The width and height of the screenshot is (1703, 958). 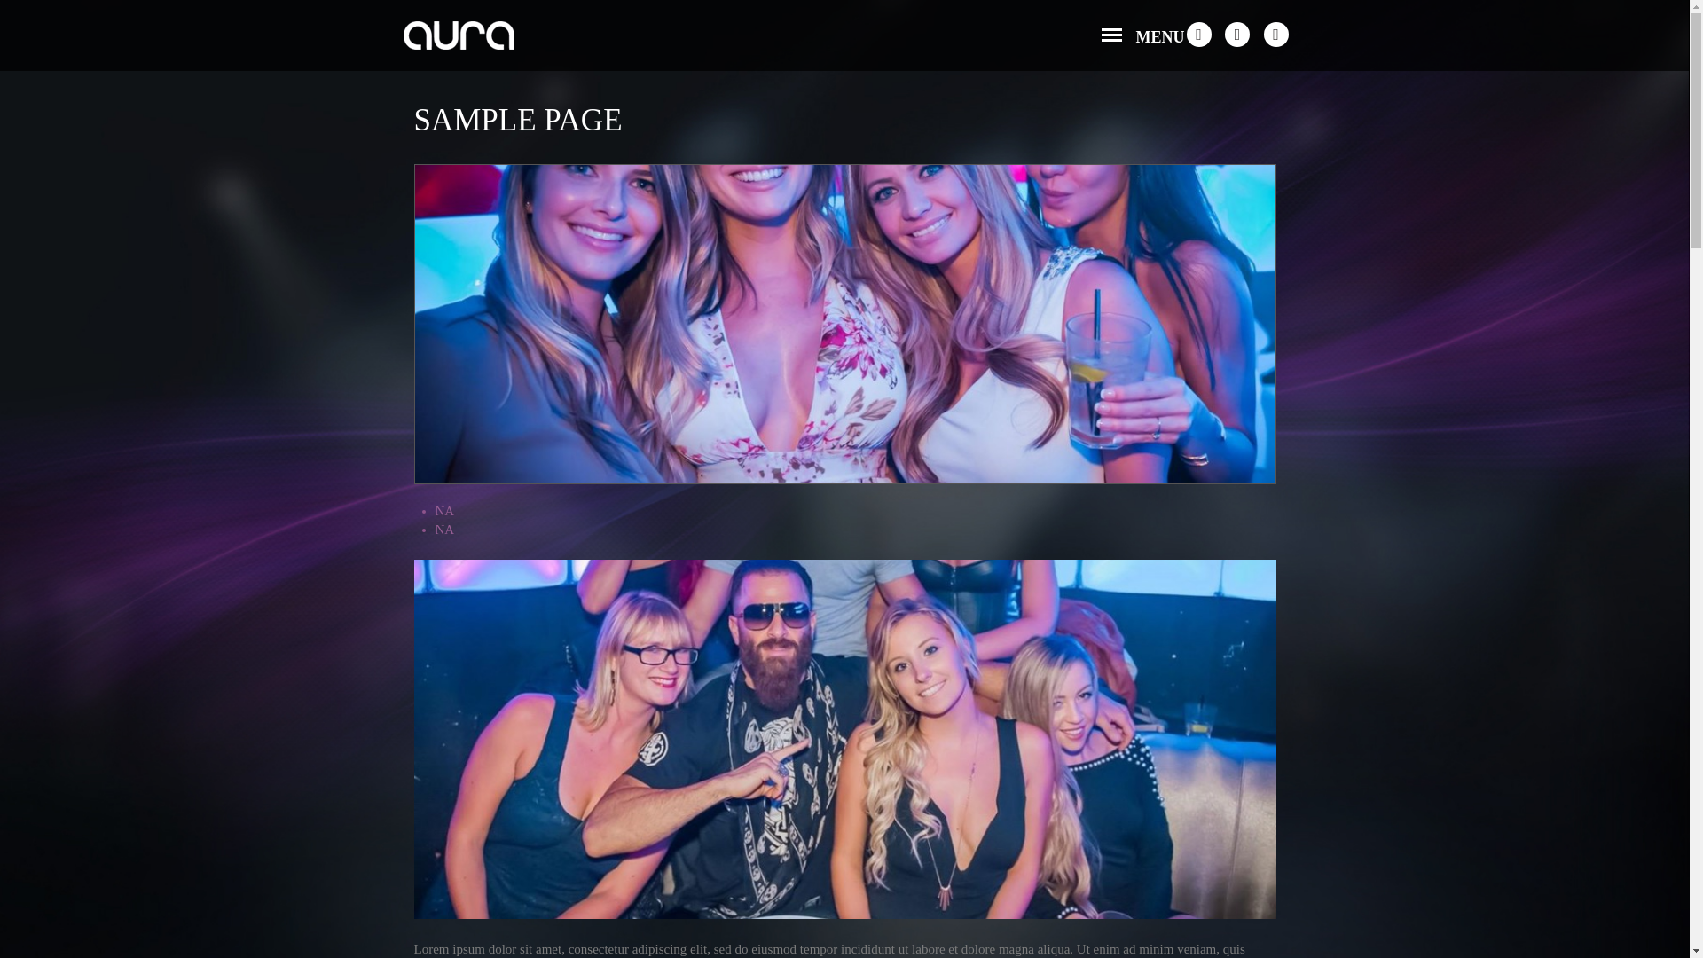 What do you see at coordinates (443, 529) in the screenshot?
I see `NA` at bounding box center [443, 529].